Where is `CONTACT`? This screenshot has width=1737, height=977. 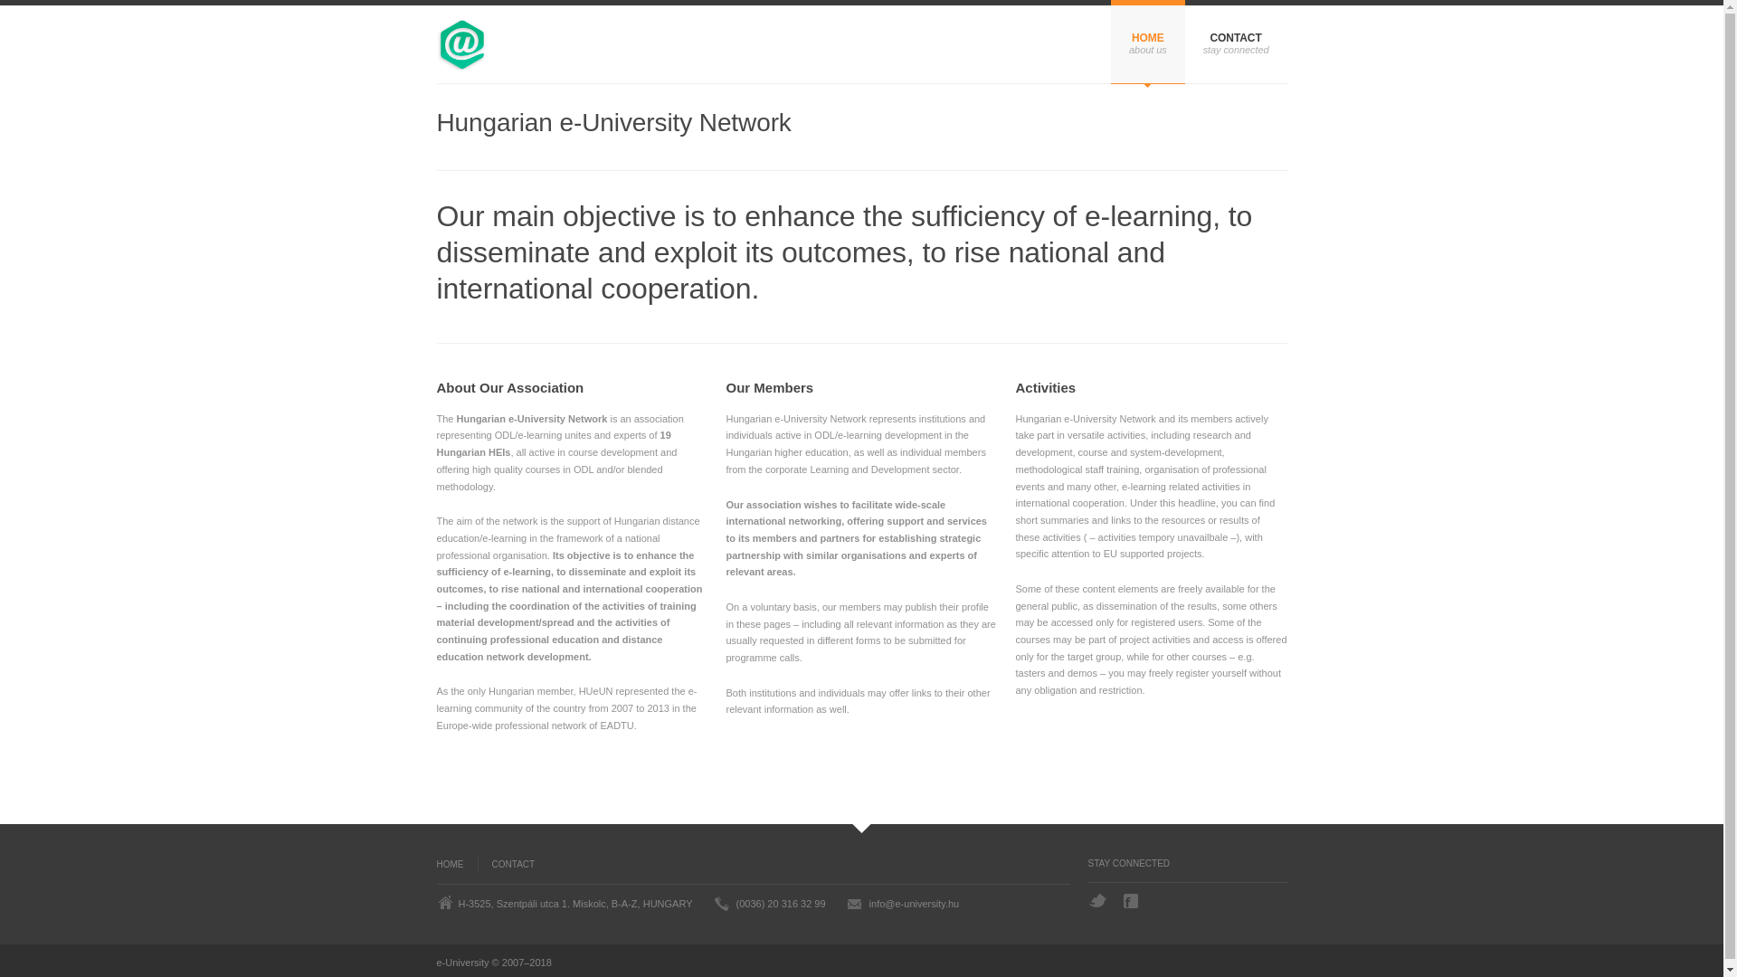 CONTACT is located at coordinates (507, 865).